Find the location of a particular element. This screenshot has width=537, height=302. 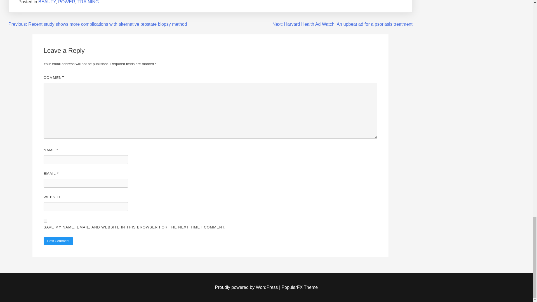

PopularFX Theme is located at coordinates (300, 287).